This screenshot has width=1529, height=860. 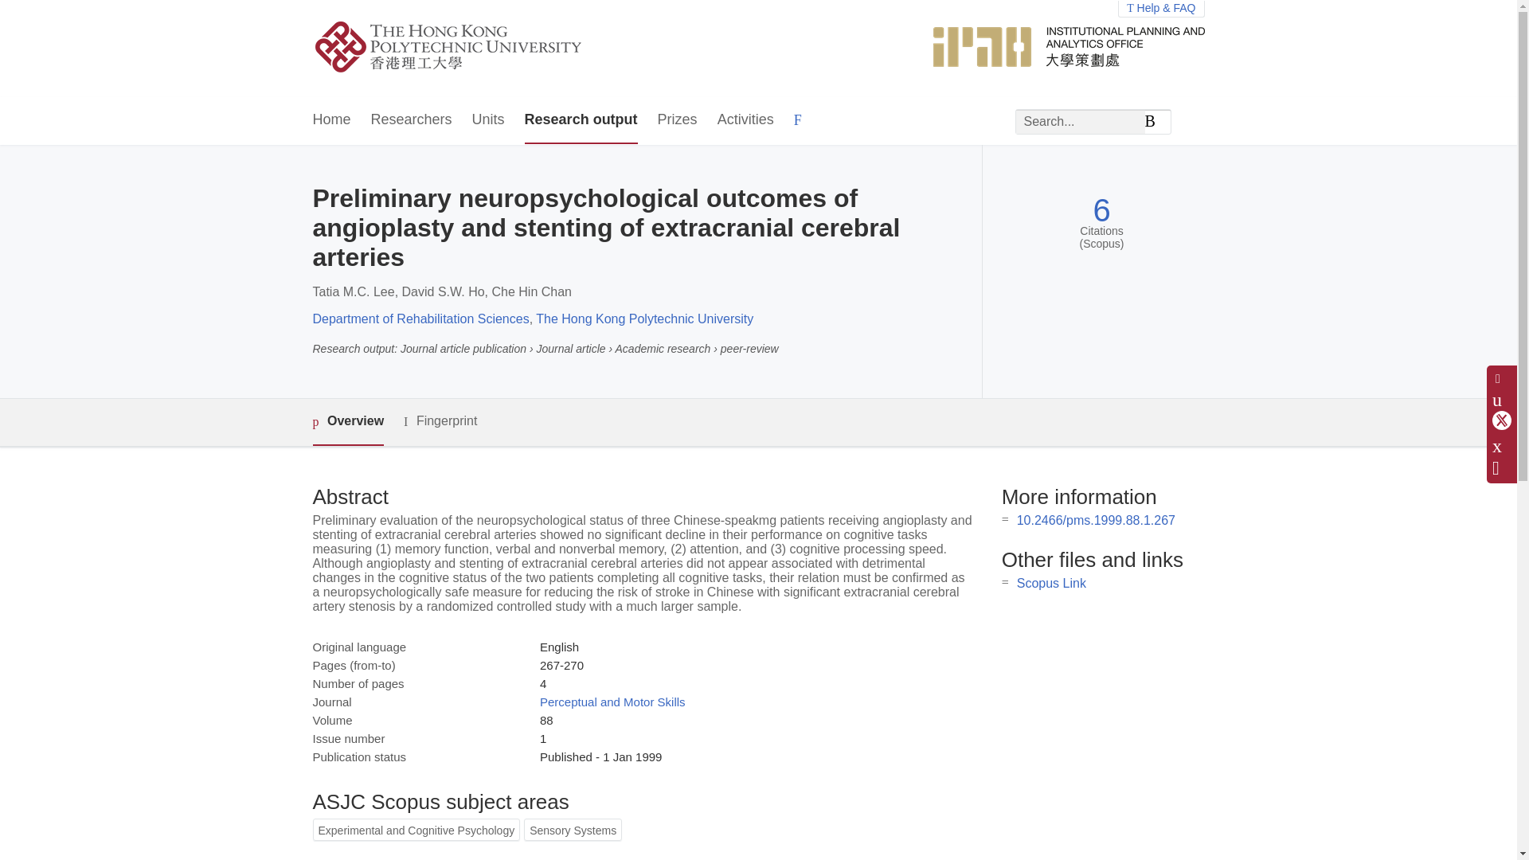 What do you see at coordinates (745, 121) in the screenshot?
I see `Activities` at bounding box center [745, 121].